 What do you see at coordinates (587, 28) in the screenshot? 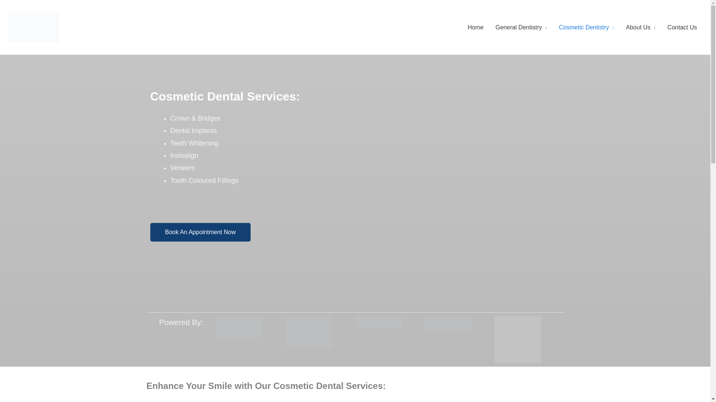
I see `Cosmetic Dentistry` at bounding box center [587, 28].